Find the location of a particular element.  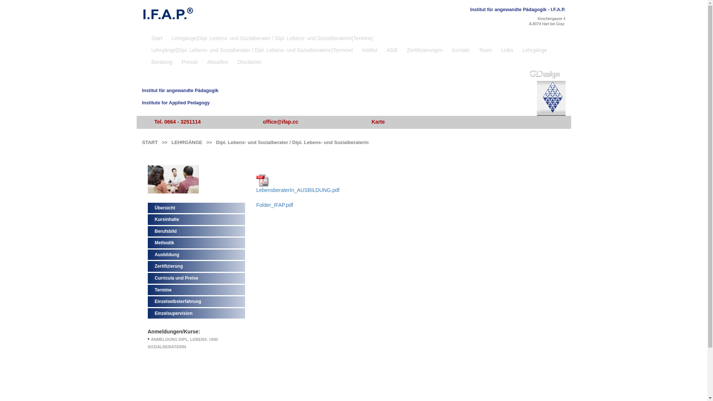

Beratung is located at coordinates (163, 61).